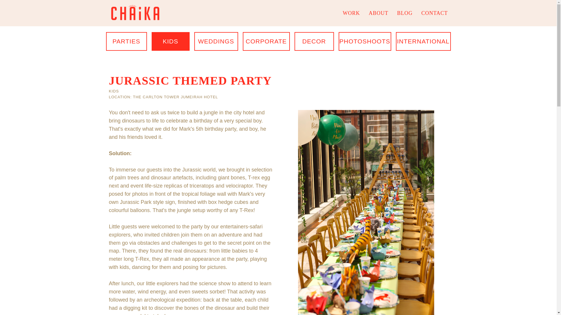  Describe the element at coordinates (216, 41) in the screenshot. I see `WEDDINGS` at that location.